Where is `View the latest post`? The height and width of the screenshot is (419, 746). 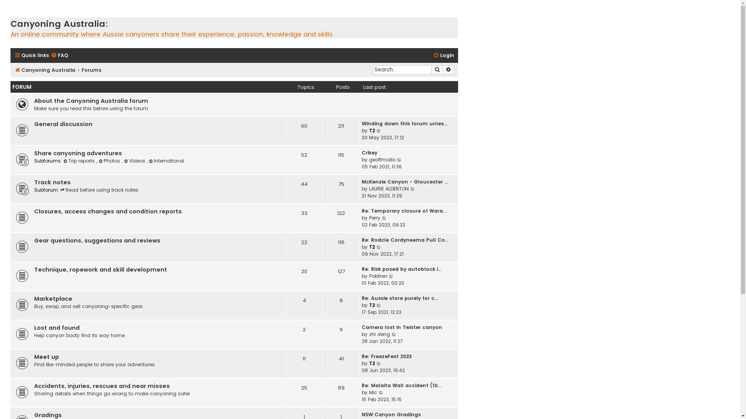
View the latest post is located at coordinates (385, 218).